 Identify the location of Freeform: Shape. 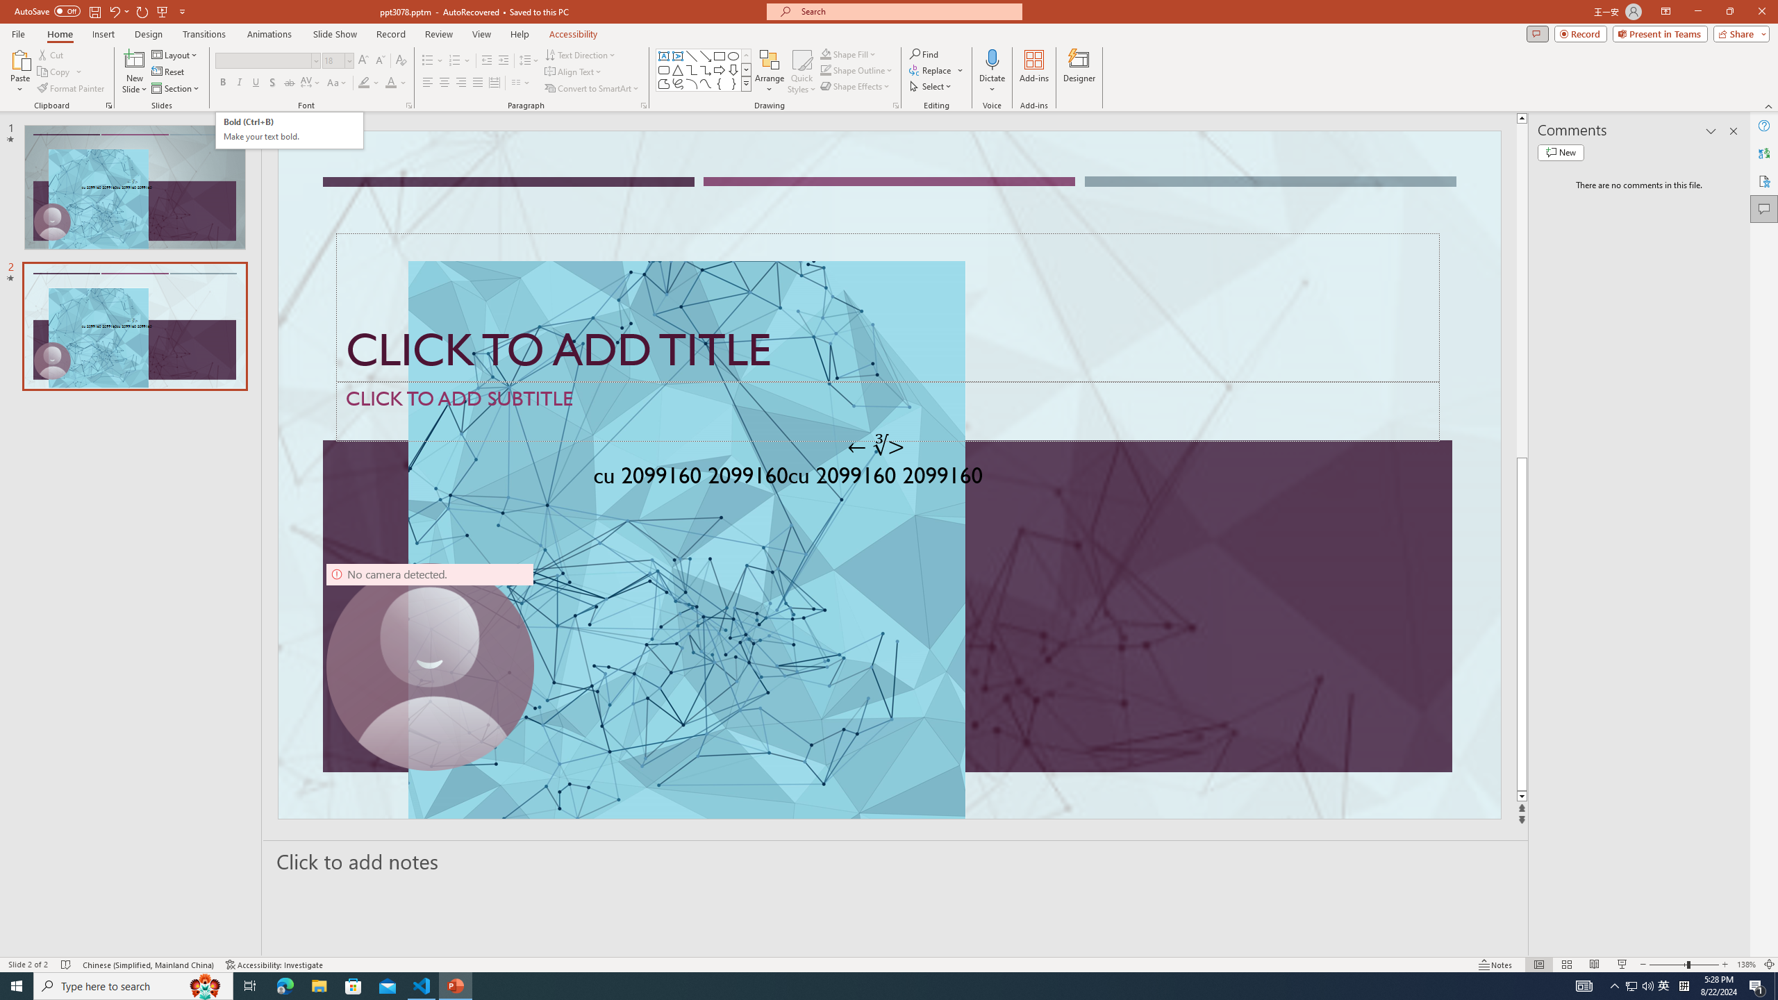
(664, 83).